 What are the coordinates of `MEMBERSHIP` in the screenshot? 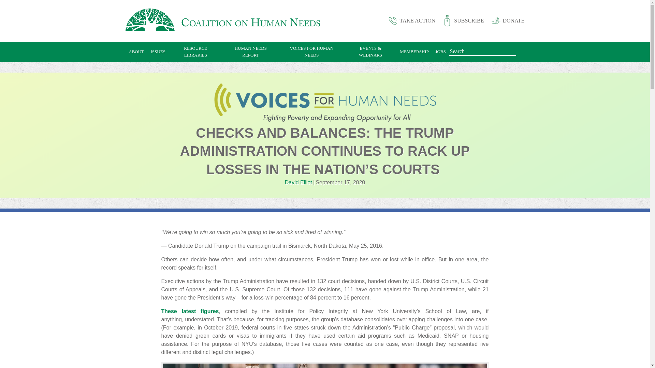 It's located at (414, 52).